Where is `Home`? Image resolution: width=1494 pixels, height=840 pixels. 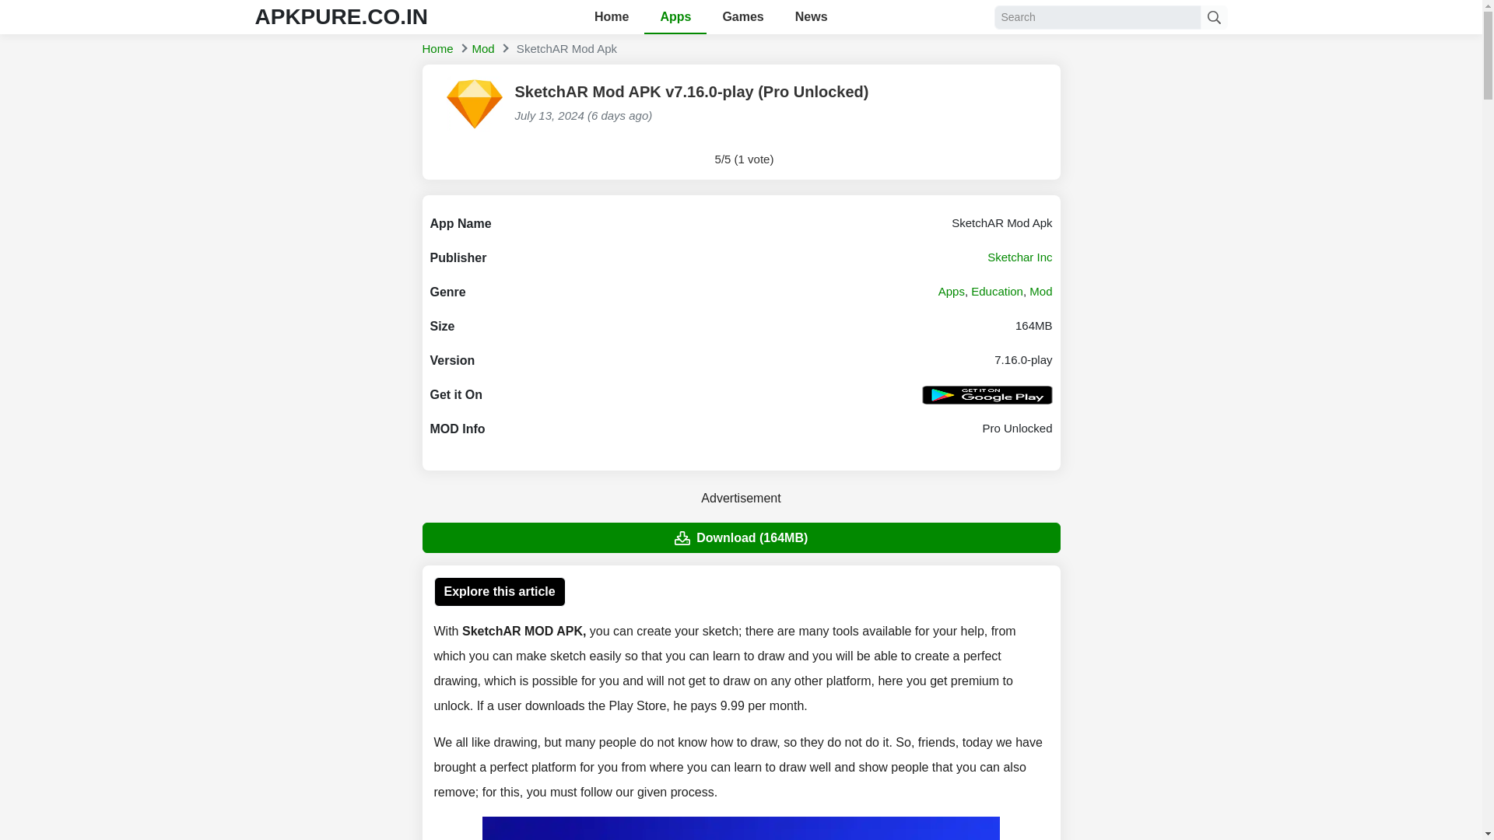 Home is located at coordinates (612, 17).